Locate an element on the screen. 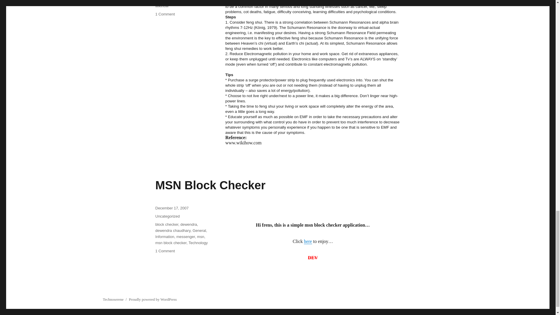  stress is located at coordinates (189, 1).